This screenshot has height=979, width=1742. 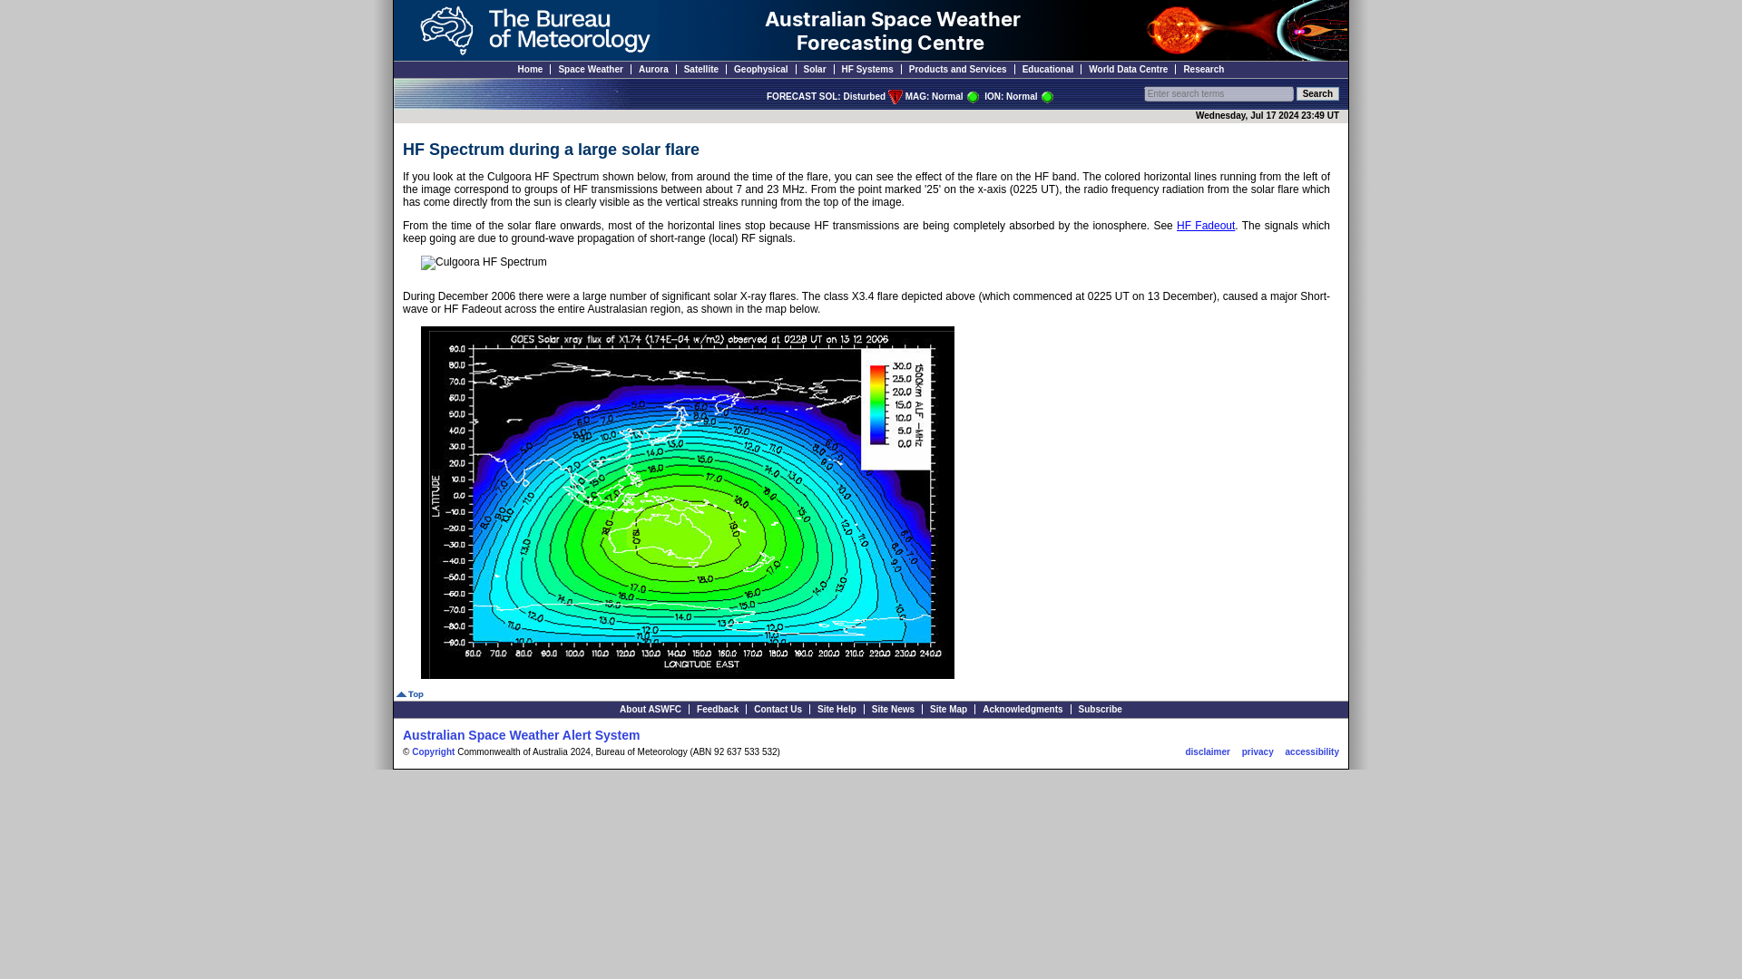 I want to click on Aurora, so click(x=653, y=69).